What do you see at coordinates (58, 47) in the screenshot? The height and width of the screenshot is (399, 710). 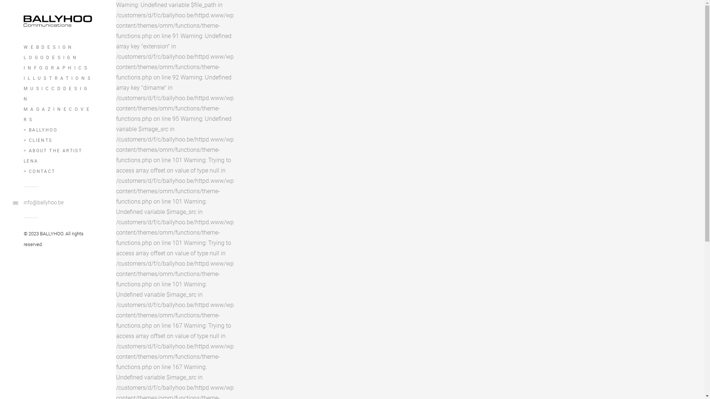 I see `W E B D E S I G N` at bounding box center [58, 47].